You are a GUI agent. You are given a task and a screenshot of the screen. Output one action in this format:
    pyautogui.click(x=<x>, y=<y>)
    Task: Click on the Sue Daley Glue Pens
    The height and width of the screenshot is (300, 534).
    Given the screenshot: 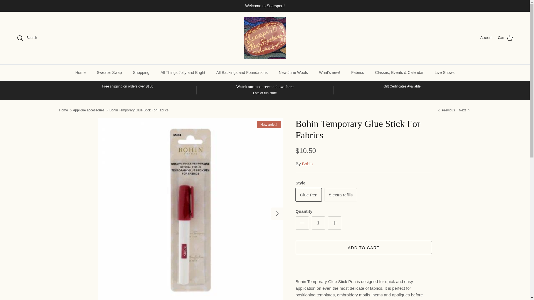 What is the action you would take?
    pyautogui.click(x=464, y=110)
    